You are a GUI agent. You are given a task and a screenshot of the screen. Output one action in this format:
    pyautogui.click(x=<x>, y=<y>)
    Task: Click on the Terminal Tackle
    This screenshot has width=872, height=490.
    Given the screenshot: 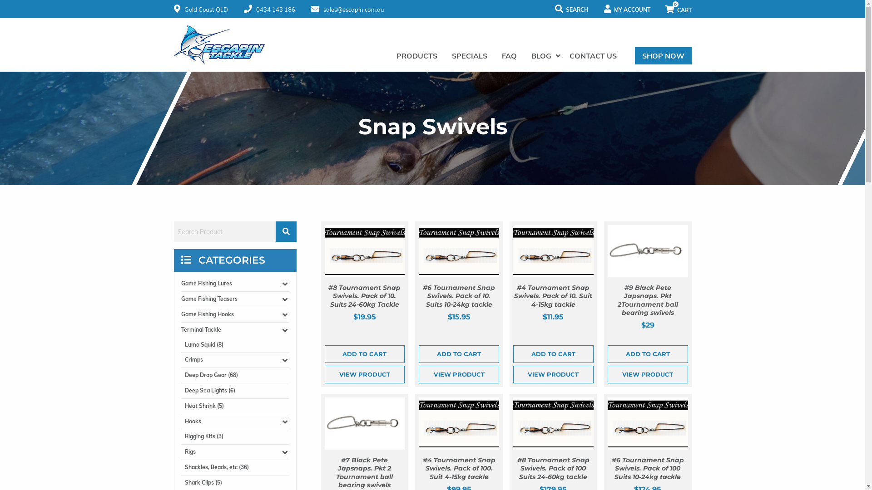 What is the action you would take?
    pyautogui.click(x=235, y=330)
    